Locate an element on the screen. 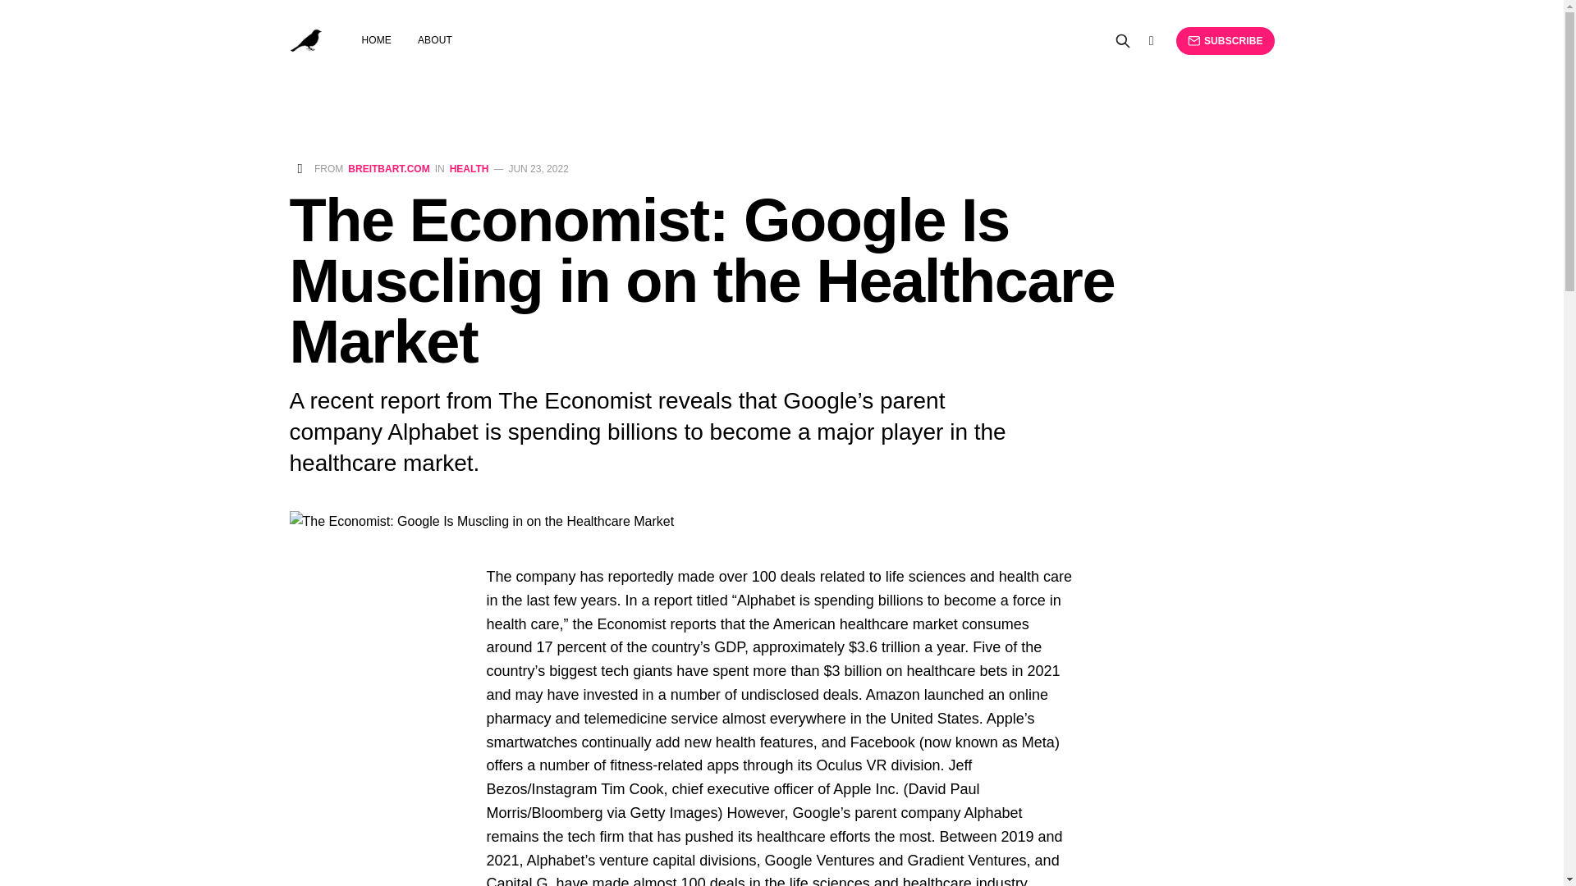  ABOUT is located at coordinates (435, 40).